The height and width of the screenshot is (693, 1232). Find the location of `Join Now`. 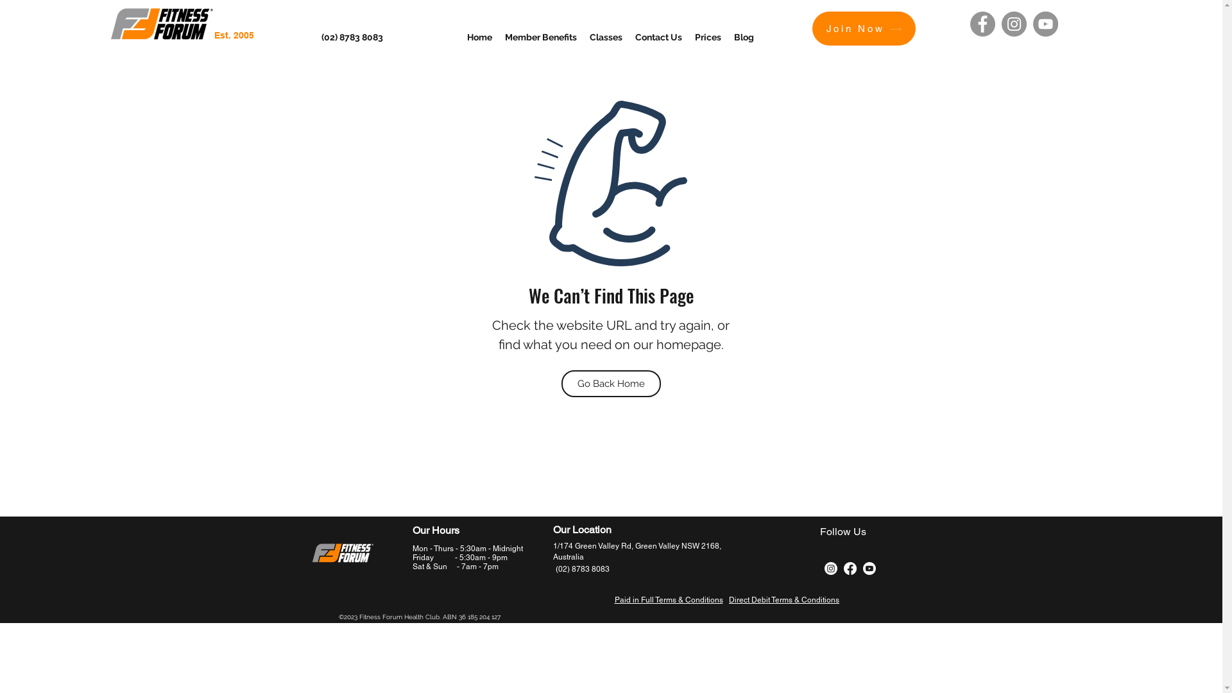

Join Now is located at coordinates (864, 28).